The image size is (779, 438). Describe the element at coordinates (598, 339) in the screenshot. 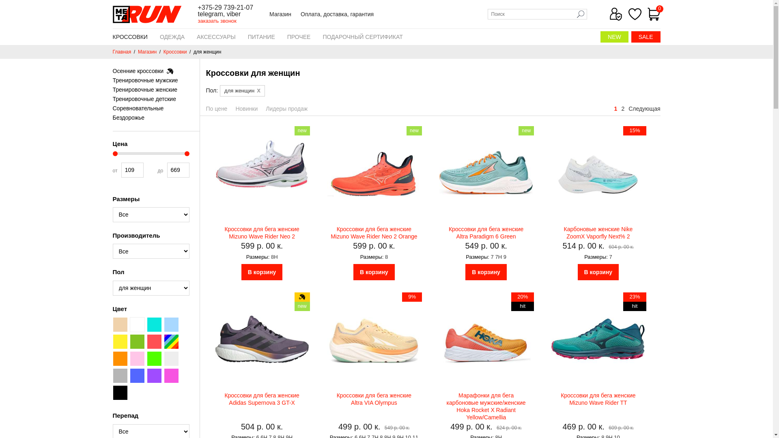

I see `23%
hit` at that location.